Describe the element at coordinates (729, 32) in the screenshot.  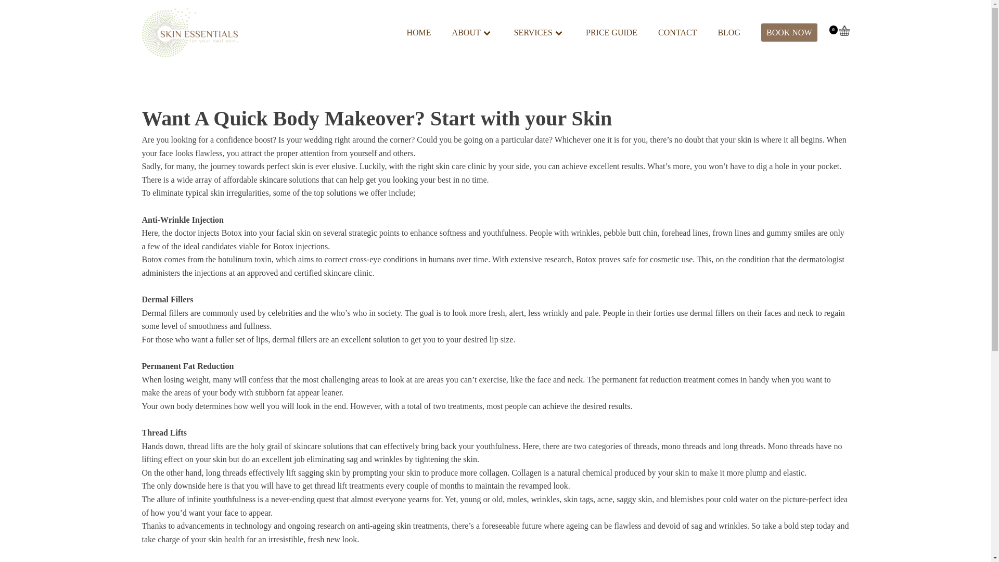
I see `BLOG` at that location.